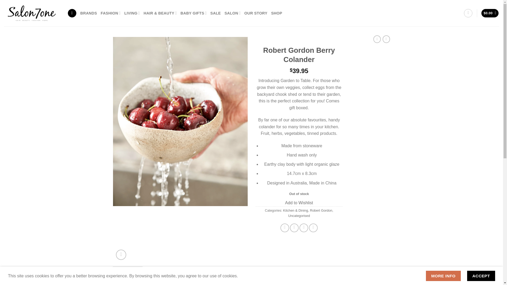 The image size is (507, 285). What do you see at coordinates (132, 13) in the screenshot?
I see `LIVING` at bounding box center [132, 13].